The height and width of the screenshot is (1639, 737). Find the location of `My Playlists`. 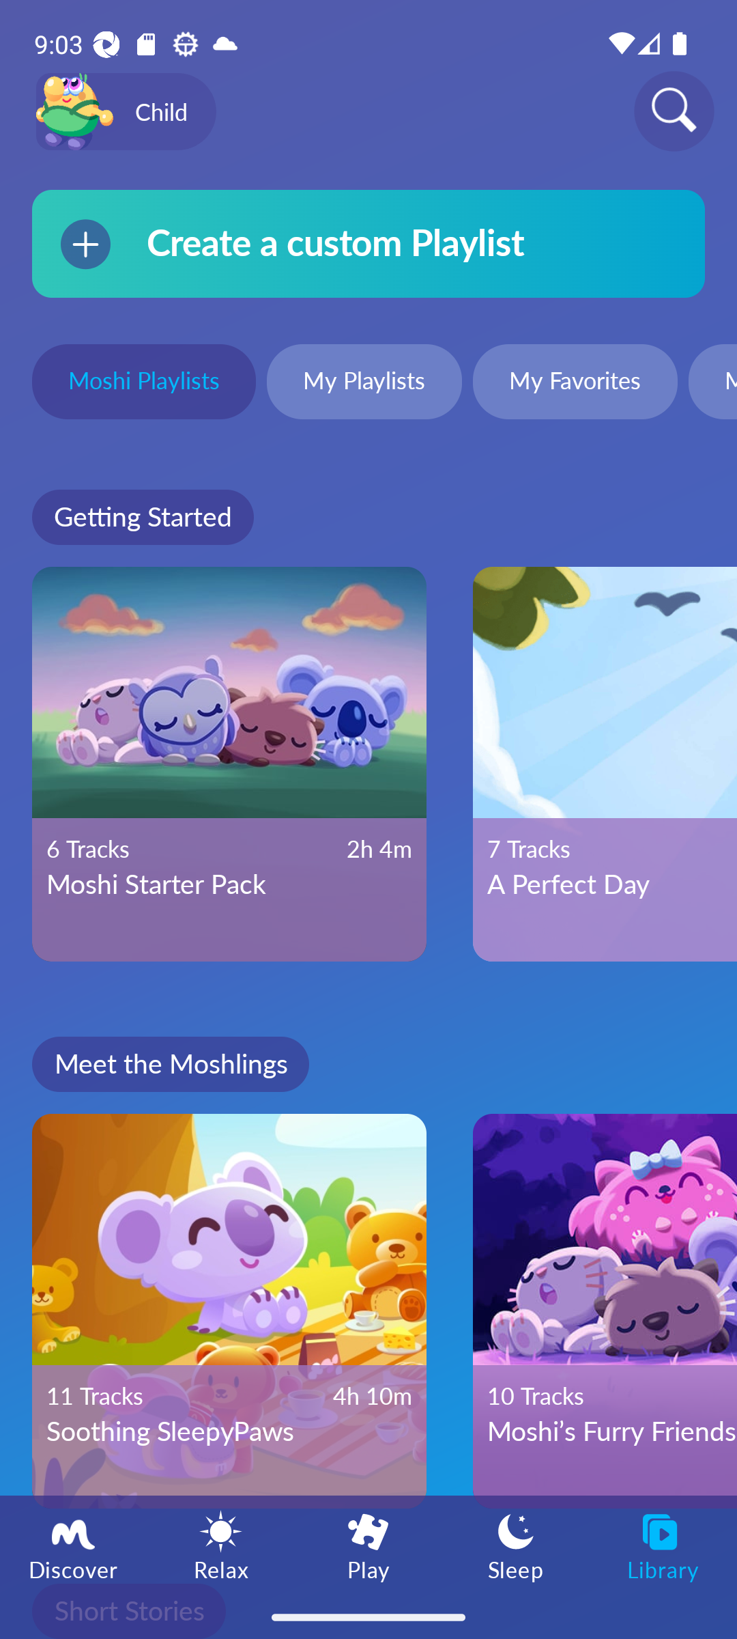

My Playlists is located at coordinates (364, 384).